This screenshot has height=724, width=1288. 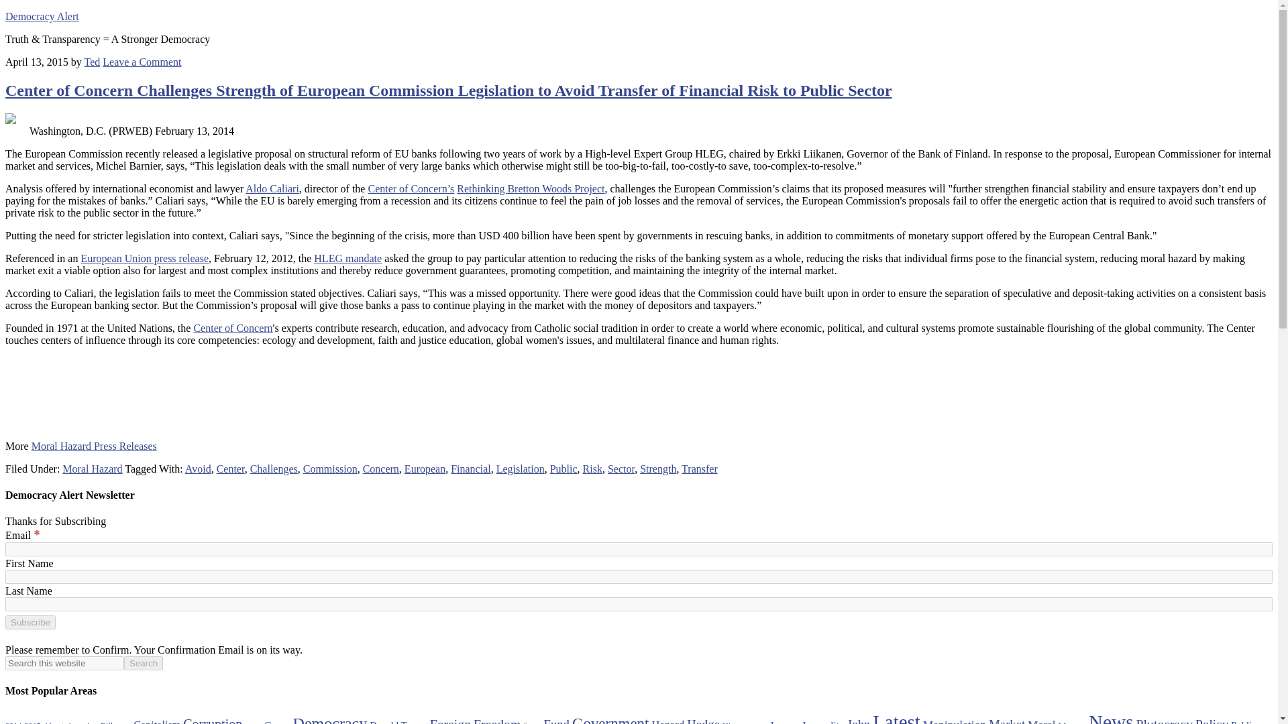 What do you see at coordinates (411, 189) in the screenshot?
I see `Center of Concern` at bounding box center [411, 189].